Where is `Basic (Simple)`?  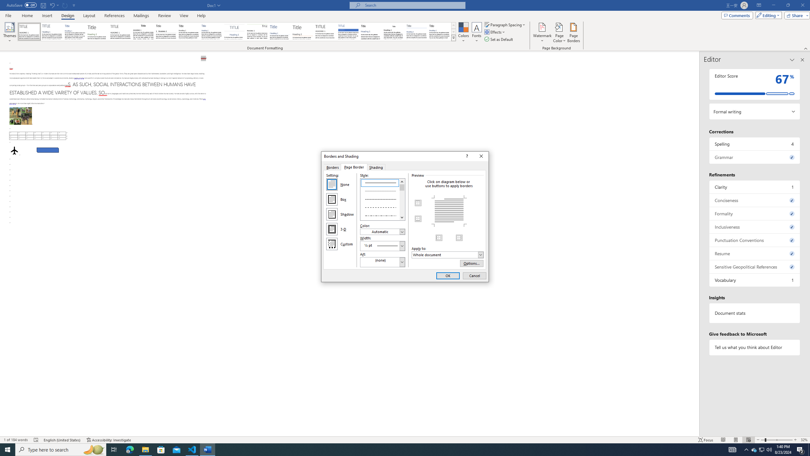
Basic (Simple) is located at coordinates (75, 32).